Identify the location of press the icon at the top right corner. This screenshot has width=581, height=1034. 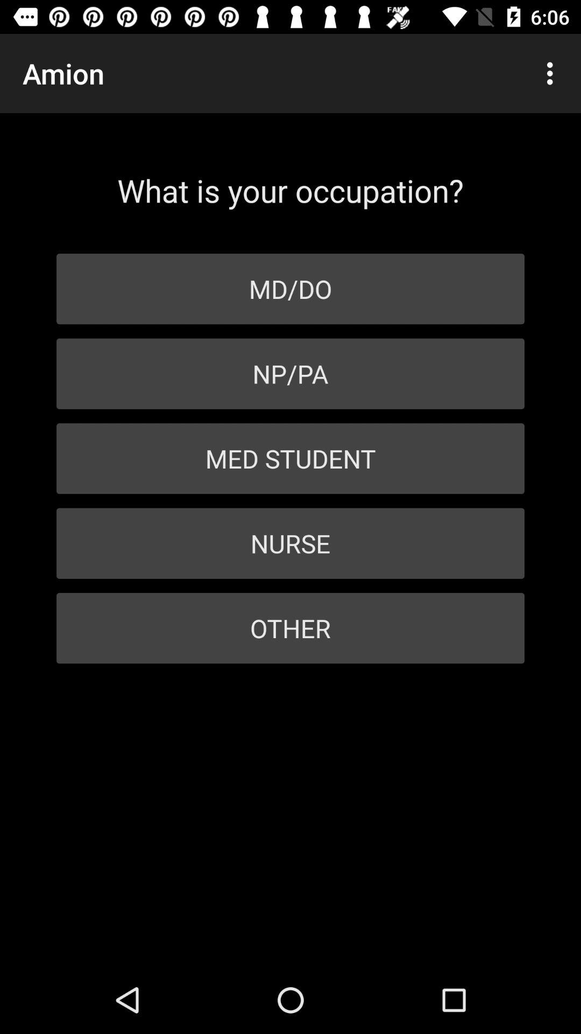
(553, 73).